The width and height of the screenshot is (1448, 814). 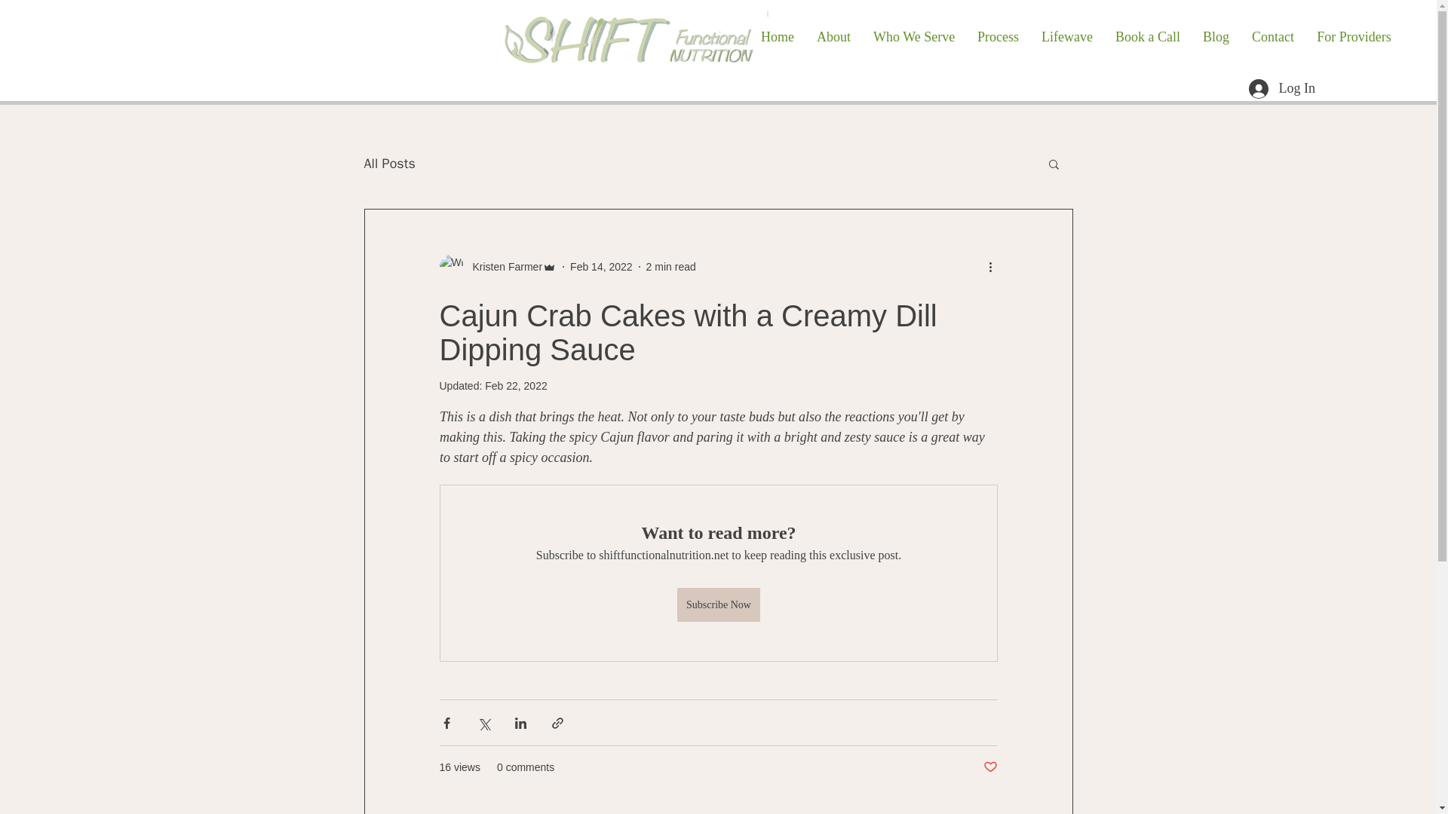 I want to click on 2 min read, so click(x=671, y=266).